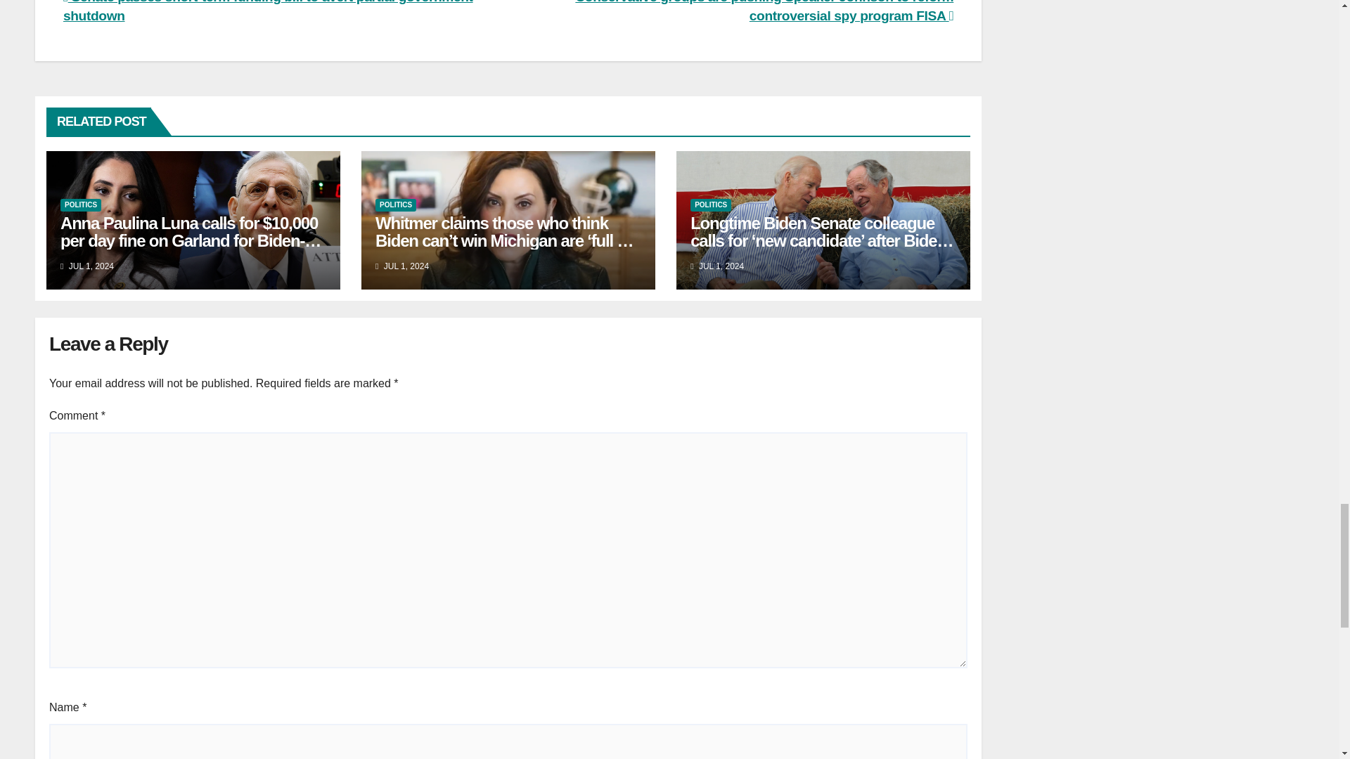 The width and height of the screenshot is (1350, 759). Describe the element at coordinates (81, 205) in the screenshot. I see `POLITICS` at that location.